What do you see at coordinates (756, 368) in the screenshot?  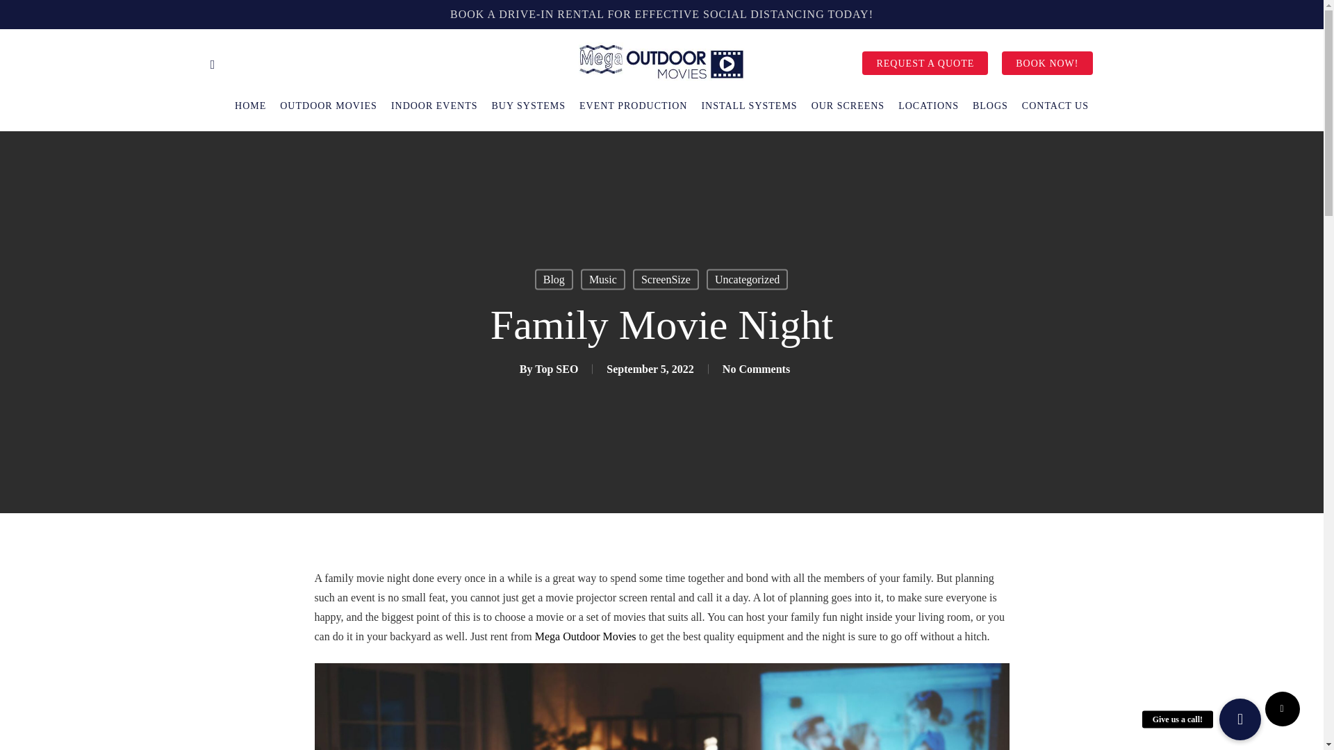 I see `No Comments` at bounding box center [756, 368].